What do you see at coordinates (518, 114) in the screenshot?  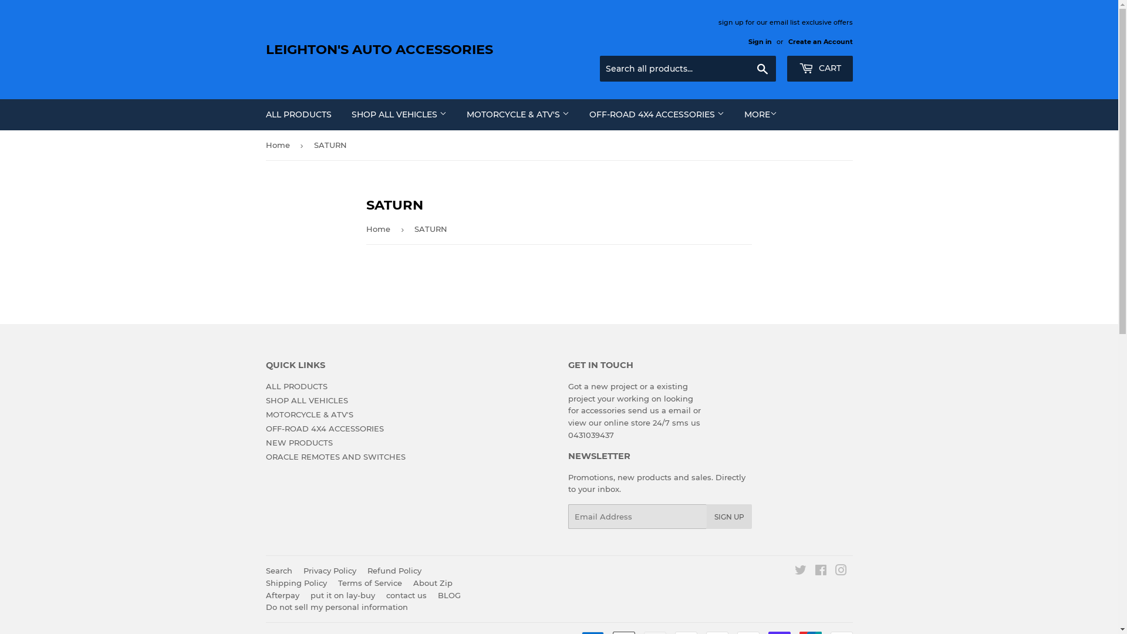 I see `MOTORCYCLE & ATV'S` at bounding box center [518, 114].